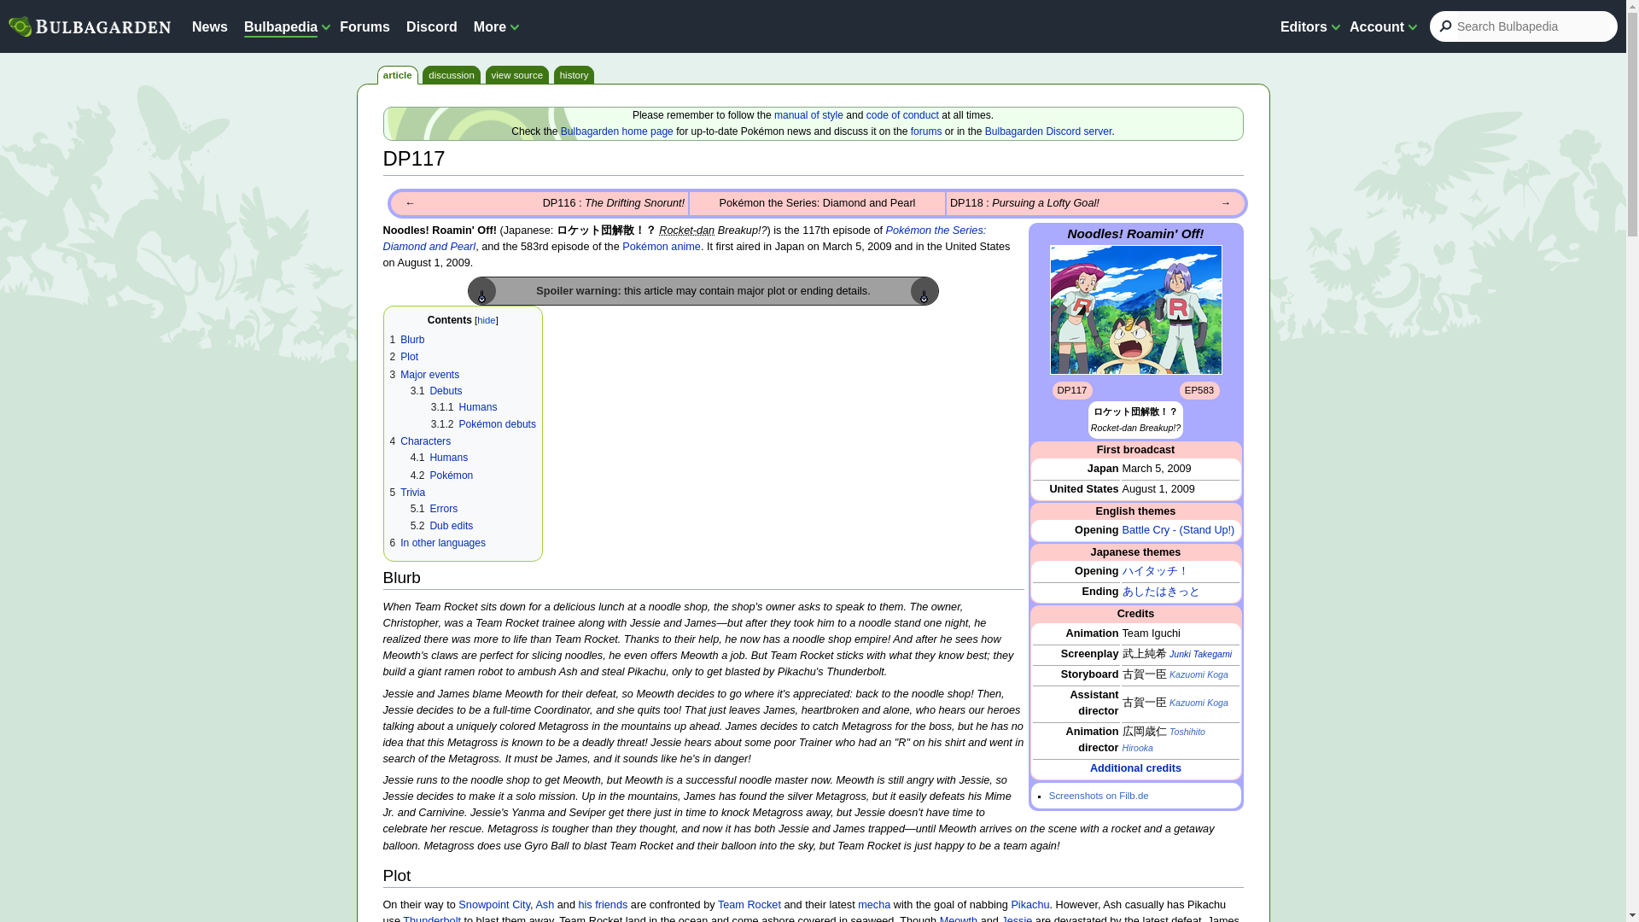 This screenshot has height=922, width=1639. What do you see at coordinates (1224, 203) in the screenshot?
I see `DP118` at bounding box center [1224, 203].